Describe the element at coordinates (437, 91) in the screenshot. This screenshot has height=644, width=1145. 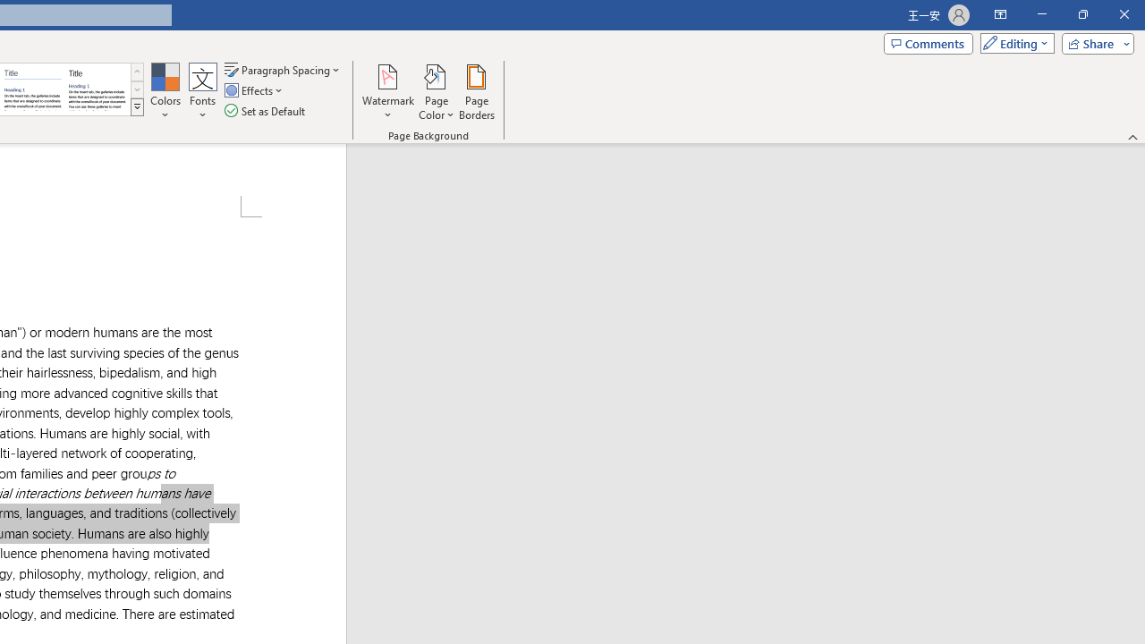
I see `Page Color` at that location.